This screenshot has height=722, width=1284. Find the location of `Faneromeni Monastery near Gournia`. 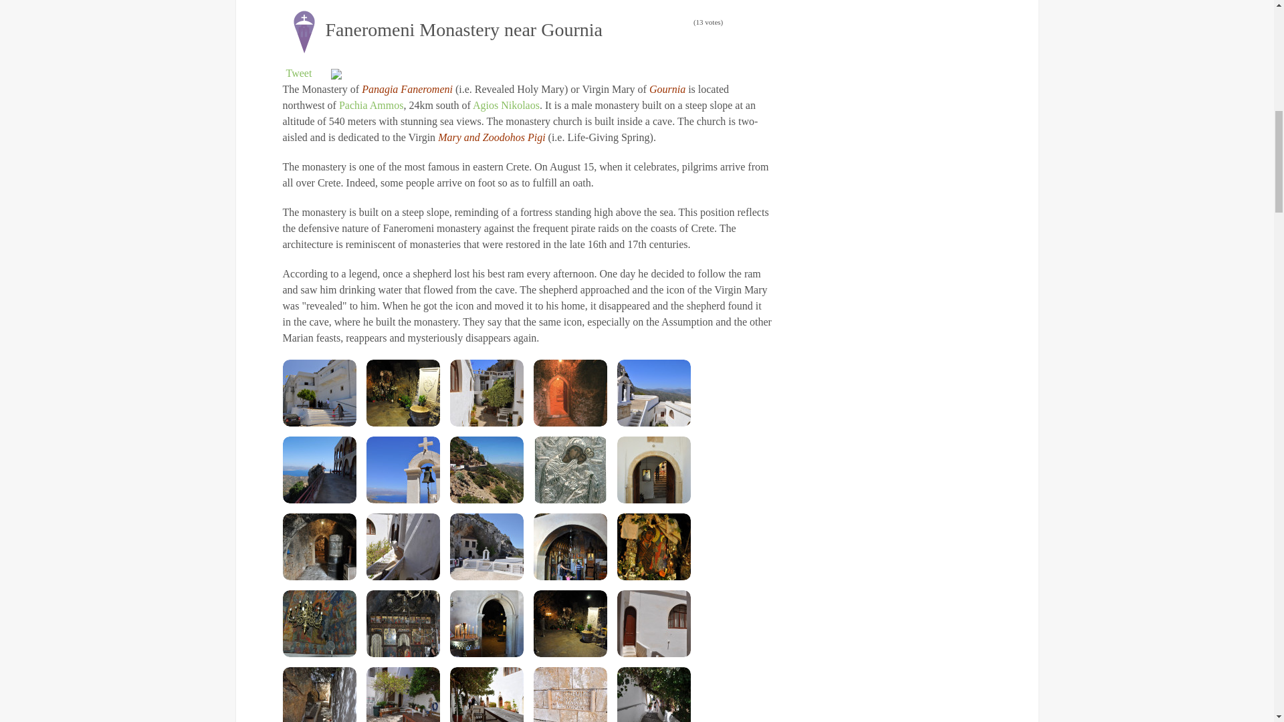

Faneromeni Monastery near Gournia is located at coordinates (570, 469).